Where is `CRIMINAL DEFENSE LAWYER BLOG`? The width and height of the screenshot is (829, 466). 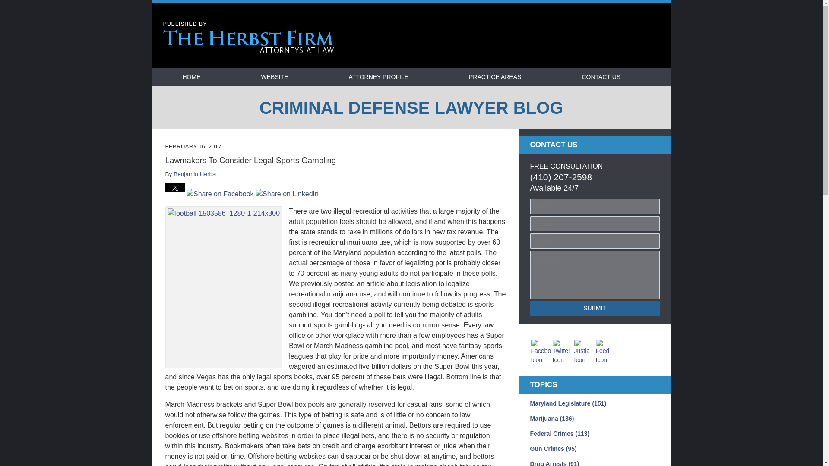
CRIMINAL DEFENSE LAWYER BLOG is located at coordinates (411, 108).